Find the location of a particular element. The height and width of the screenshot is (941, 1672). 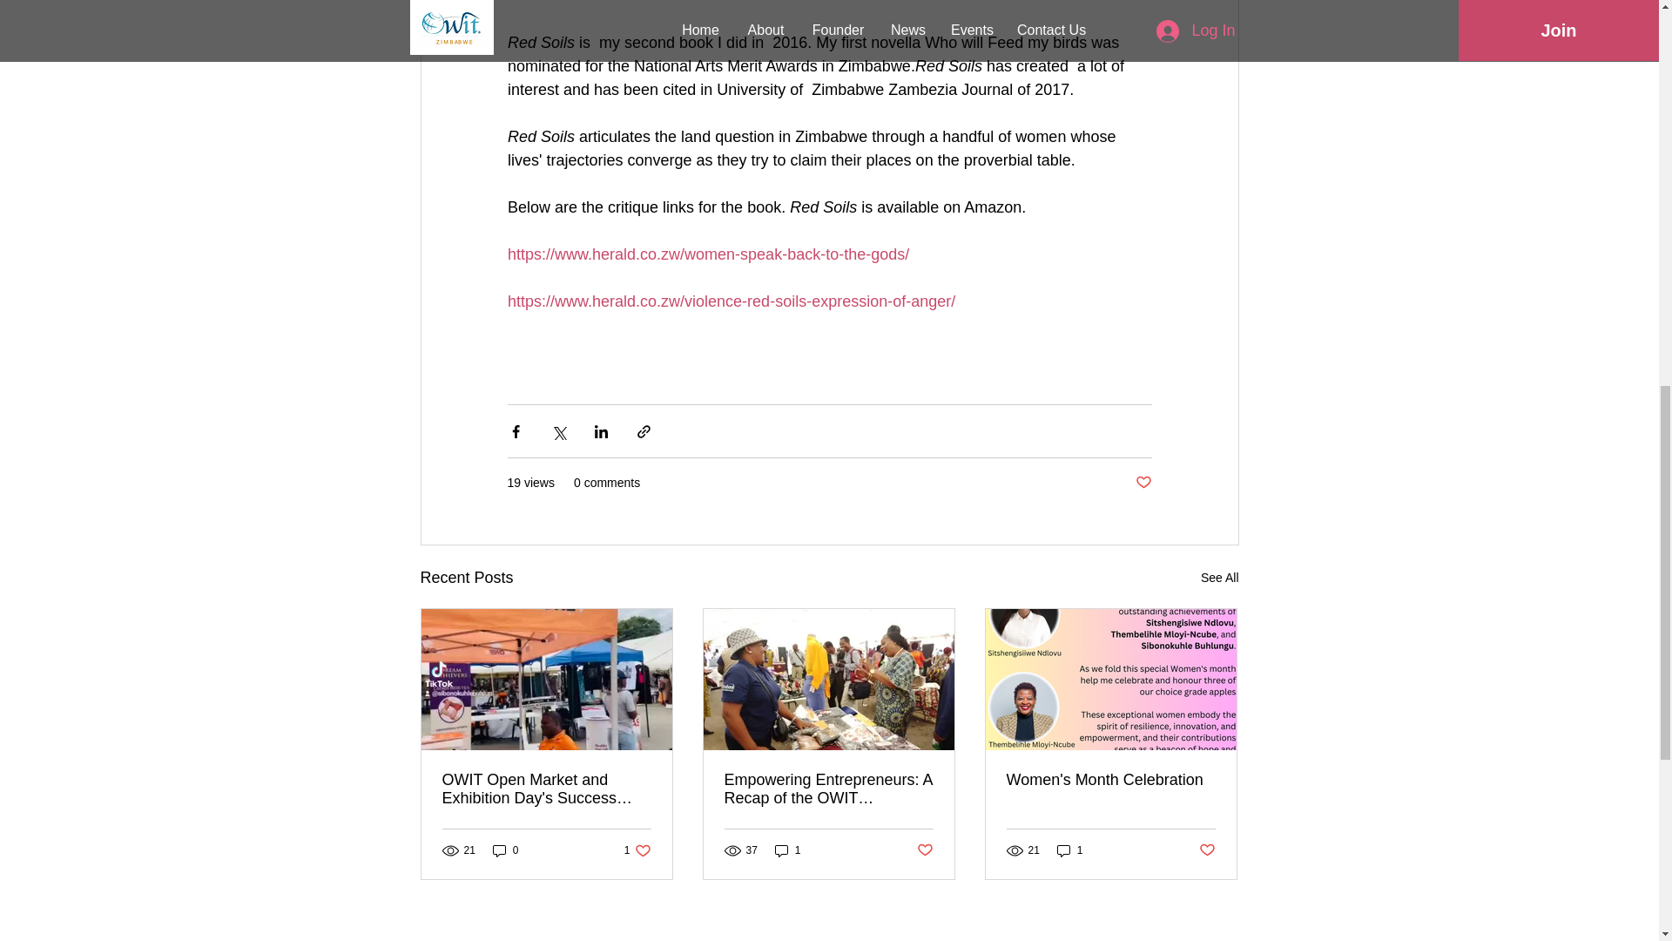

0 is located at coordinates (787, 849).